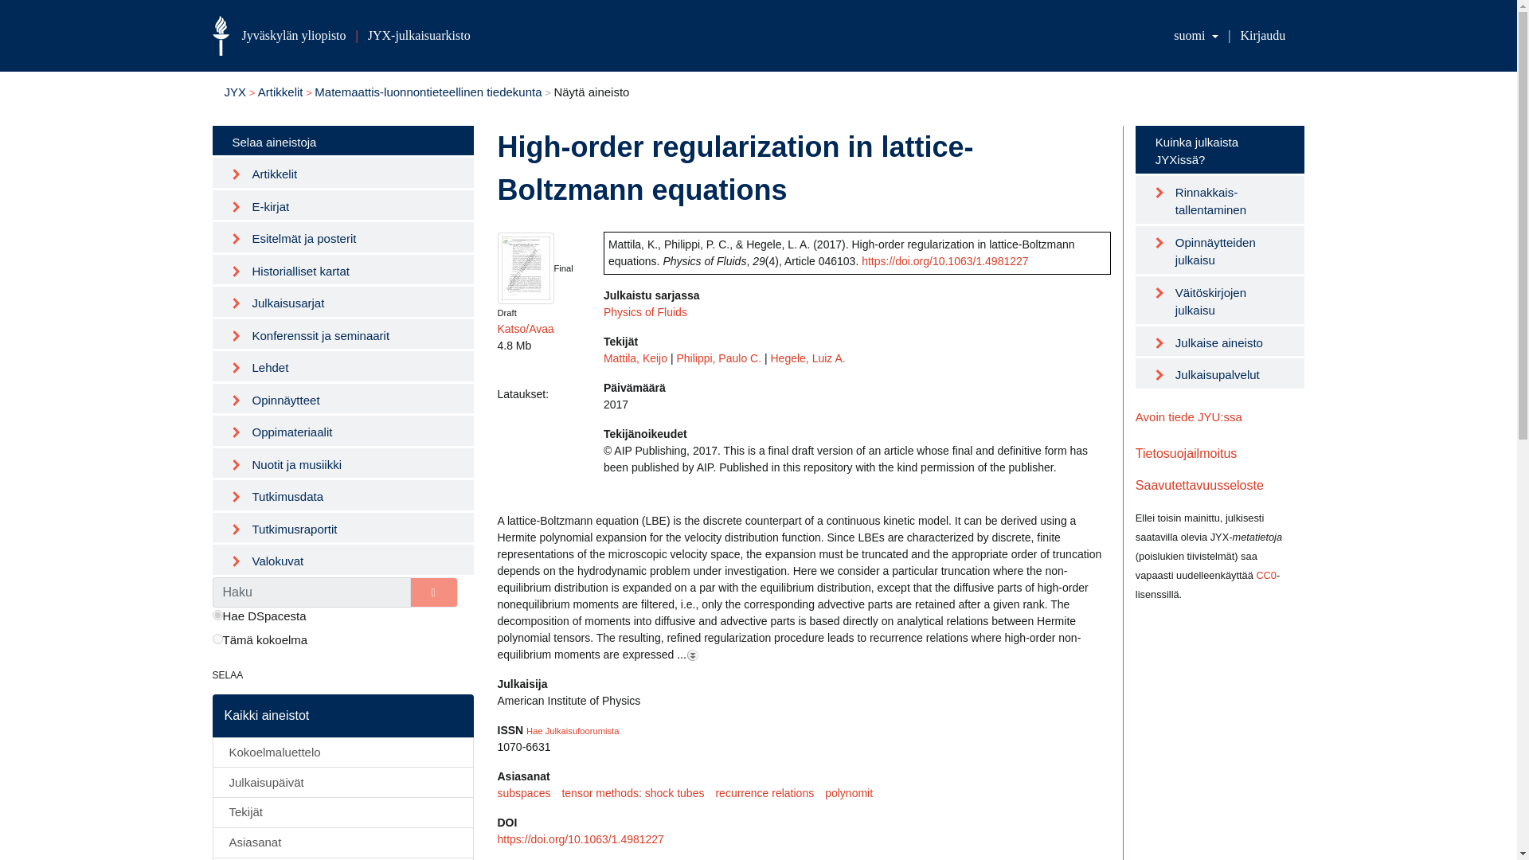 This screenshot has height=860, width=1529. What do you see at coordinates (529, 793) in the screenshot?
I see `subspaces` at bounding box center [529, 793].